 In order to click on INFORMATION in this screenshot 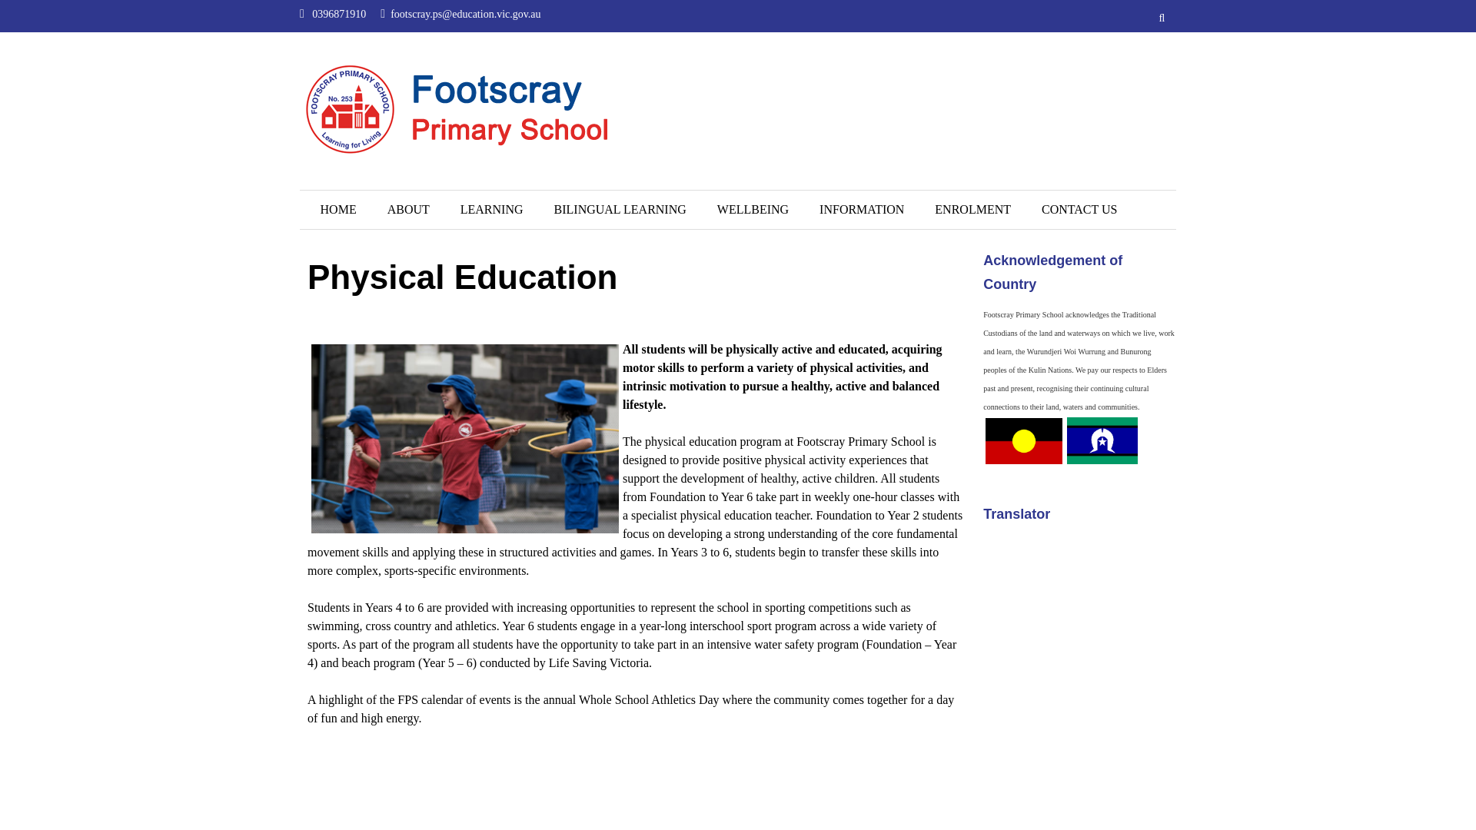, I will do `click(862, 210)`.